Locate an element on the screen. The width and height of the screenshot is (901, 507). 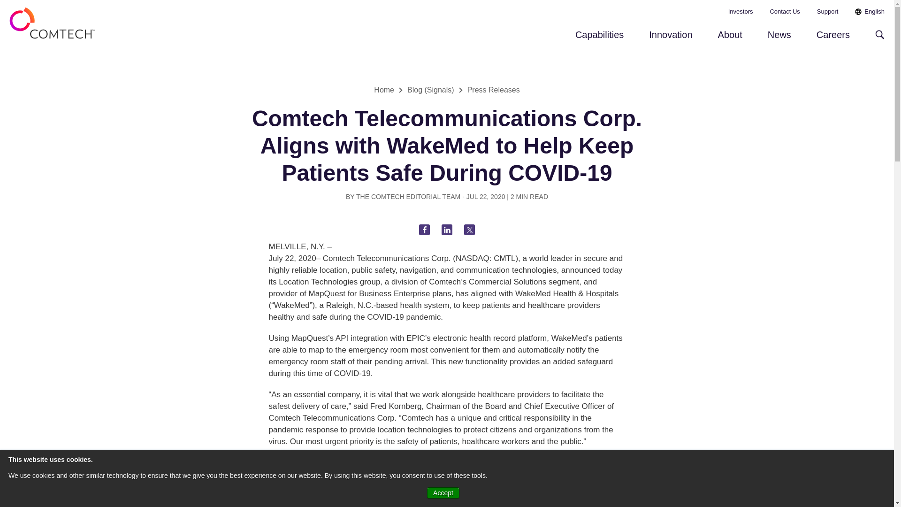
Accept is located at coordinates (443, 492).